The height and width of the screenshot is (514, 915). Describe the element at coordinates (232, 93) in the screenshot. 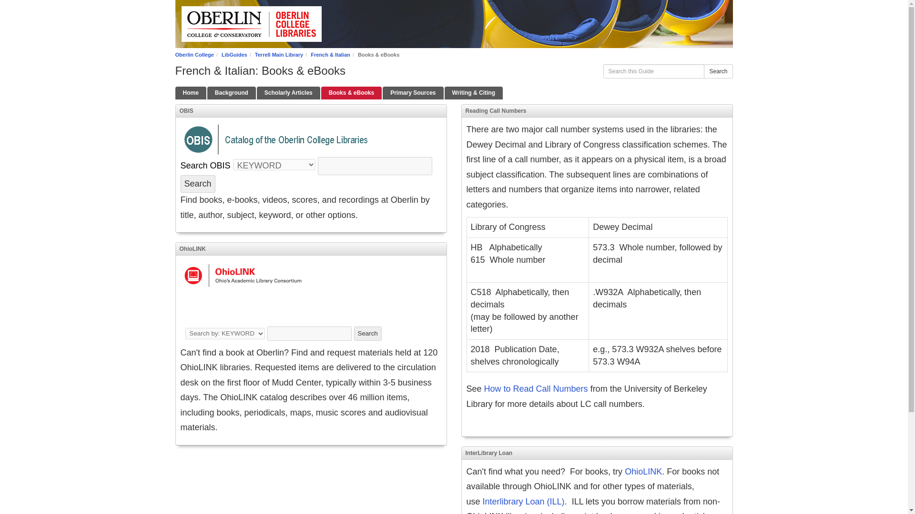

I see `Background` at that location.